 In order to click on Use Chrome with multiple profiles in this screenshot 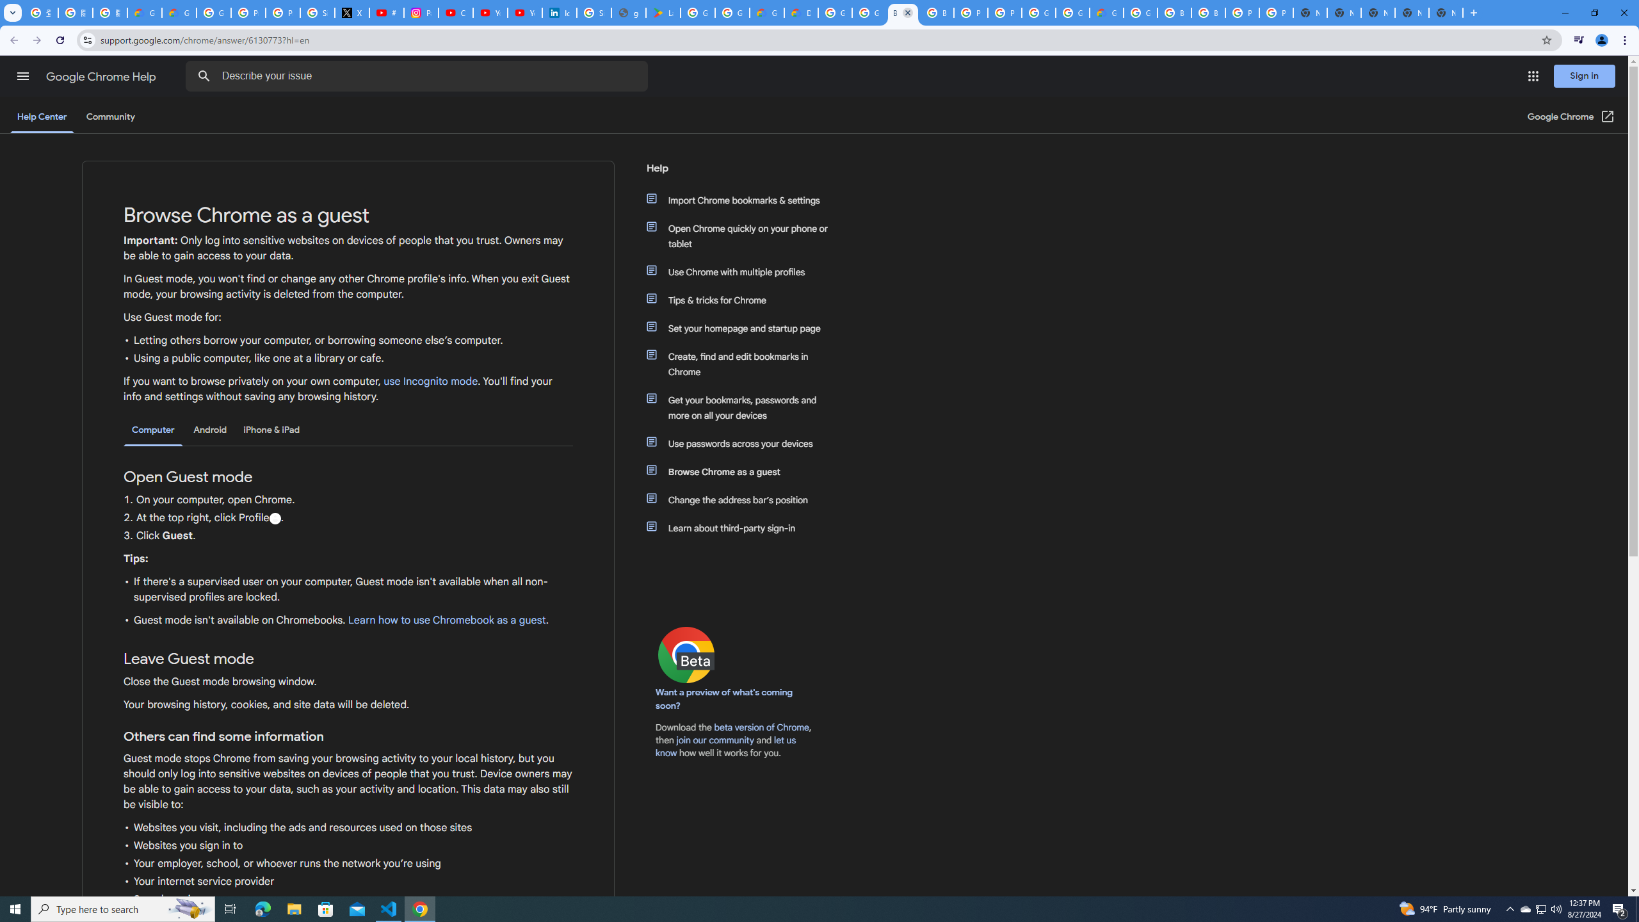, I will do `click(745, 271)`.